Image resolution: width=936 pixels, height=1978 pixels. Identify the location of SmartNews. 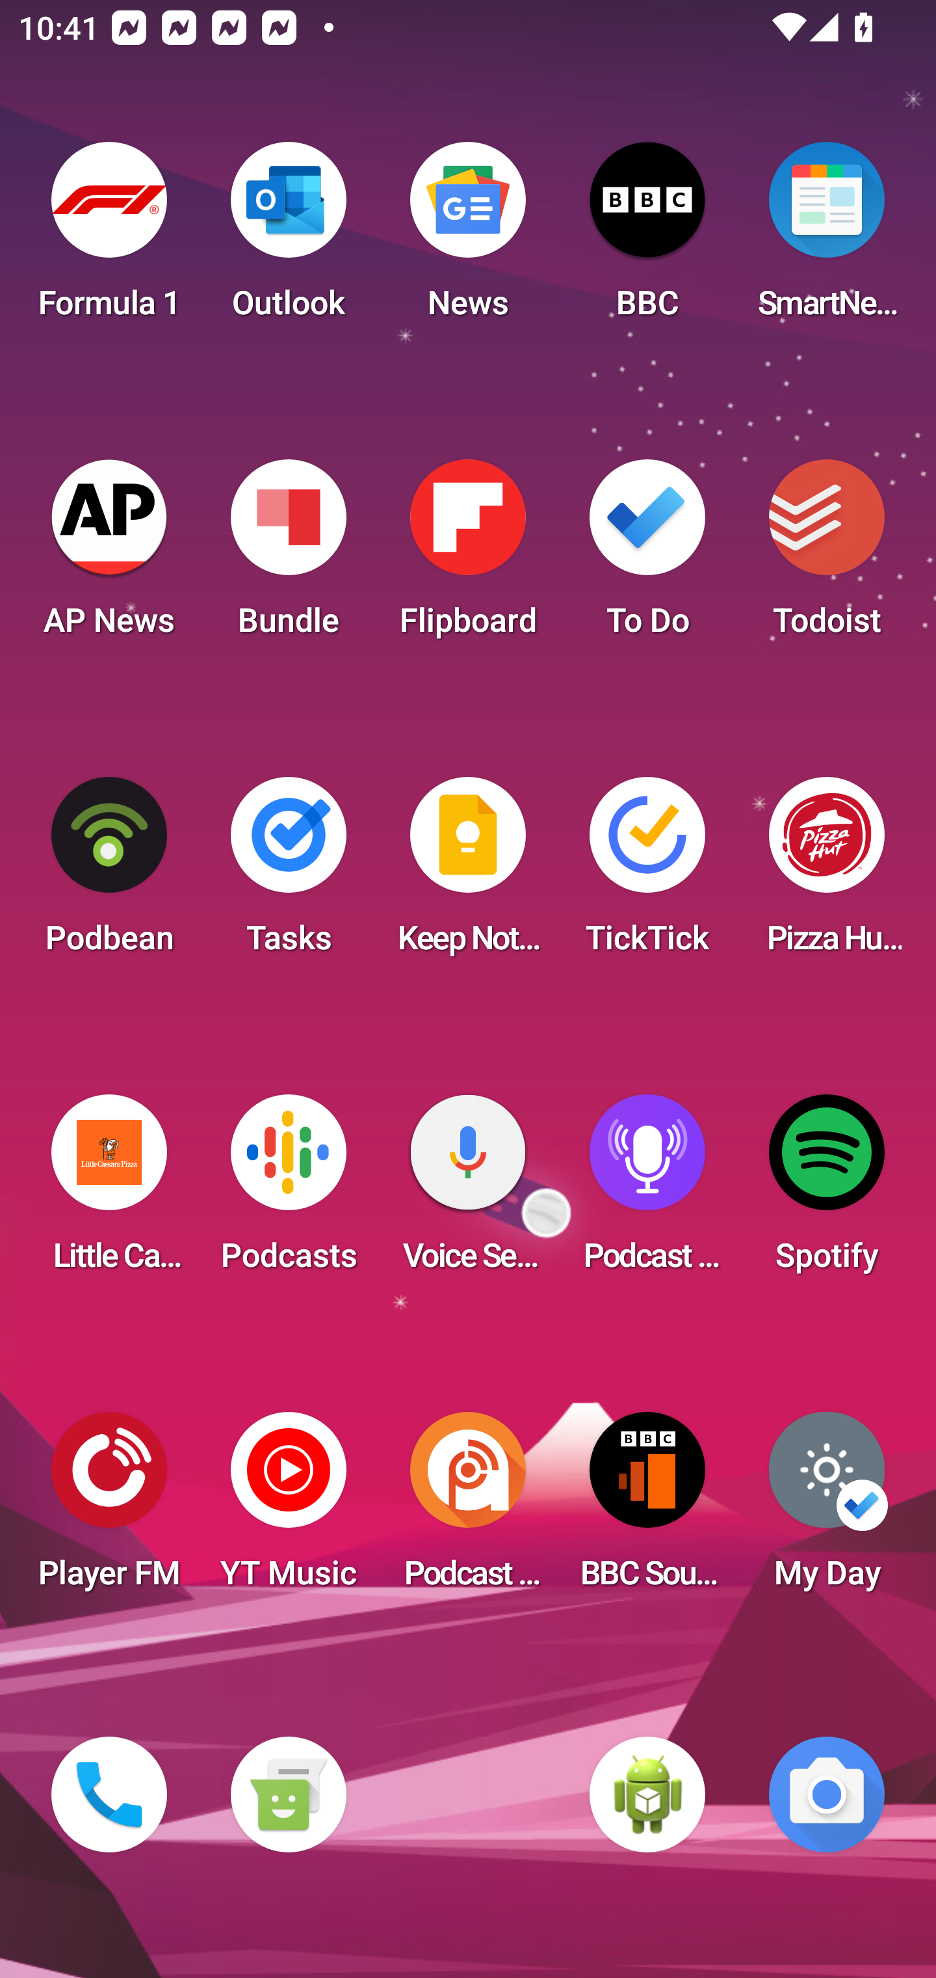
(827, 238).